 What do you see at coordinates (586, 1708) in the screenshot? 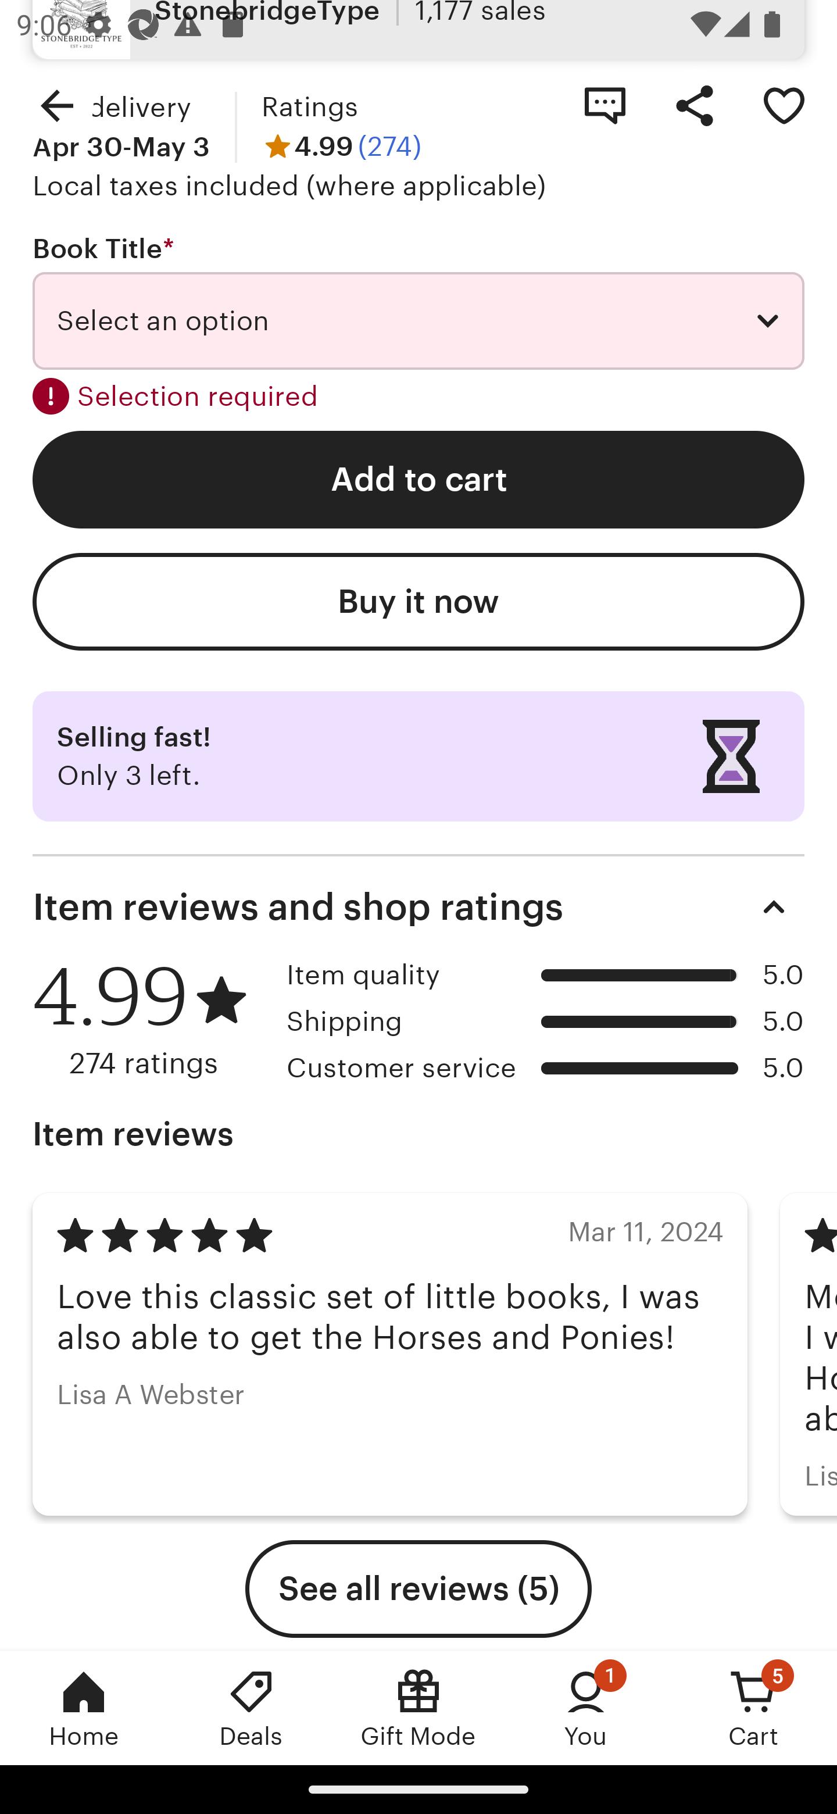
I see `You, 1 new notification You` at bounding box center [586, 1708].